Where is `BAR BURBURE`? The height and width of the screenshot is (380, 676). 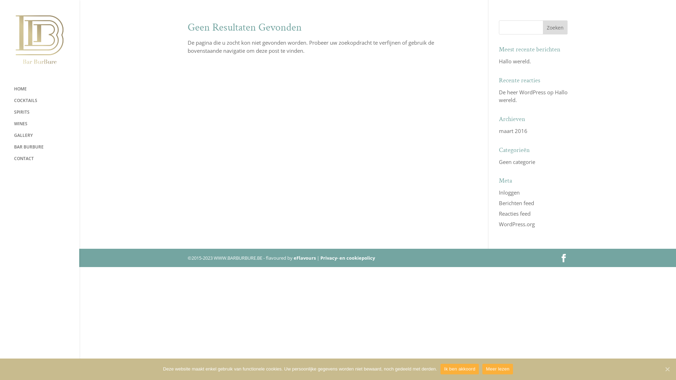
BAR BURBURE is located at coordinates (46, 151).